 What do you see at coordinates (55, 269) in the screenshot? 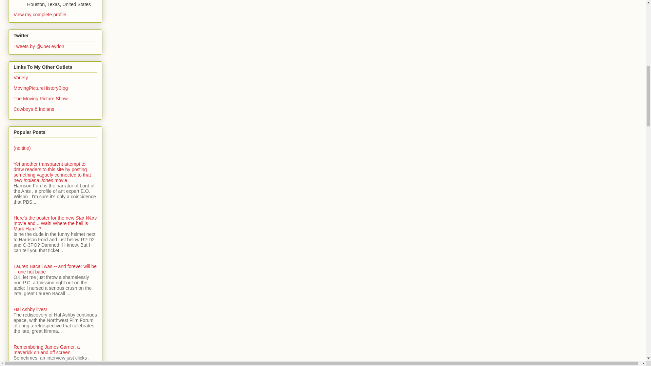
I see `Lauren Bacall was -- and forever will be -- one hot babe` at bounding box center [55, 269].